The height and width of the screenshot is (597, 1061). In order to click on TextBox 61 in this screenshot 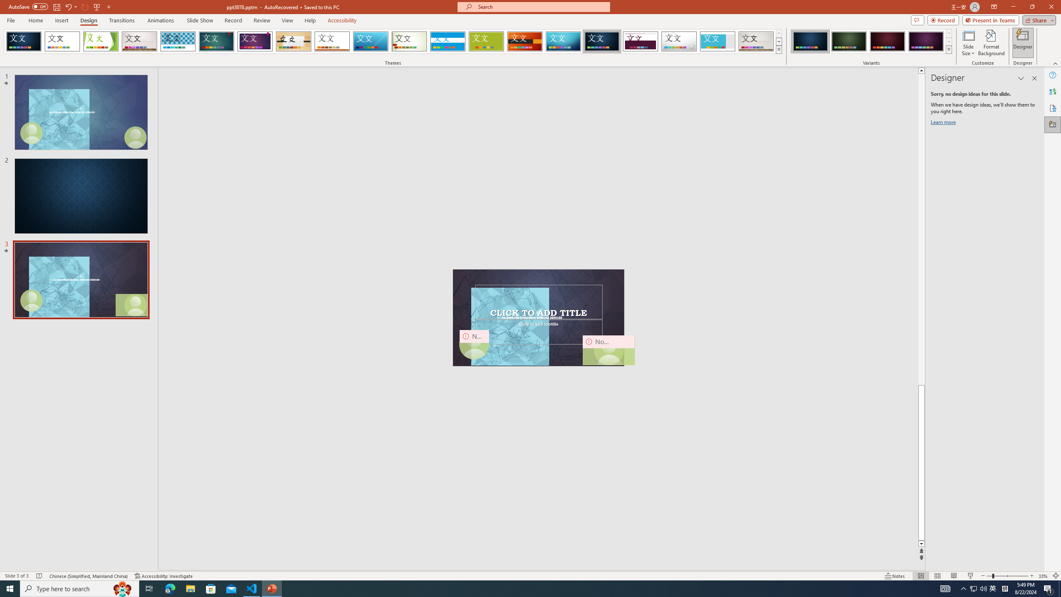, I will do `click(538, 318)`.